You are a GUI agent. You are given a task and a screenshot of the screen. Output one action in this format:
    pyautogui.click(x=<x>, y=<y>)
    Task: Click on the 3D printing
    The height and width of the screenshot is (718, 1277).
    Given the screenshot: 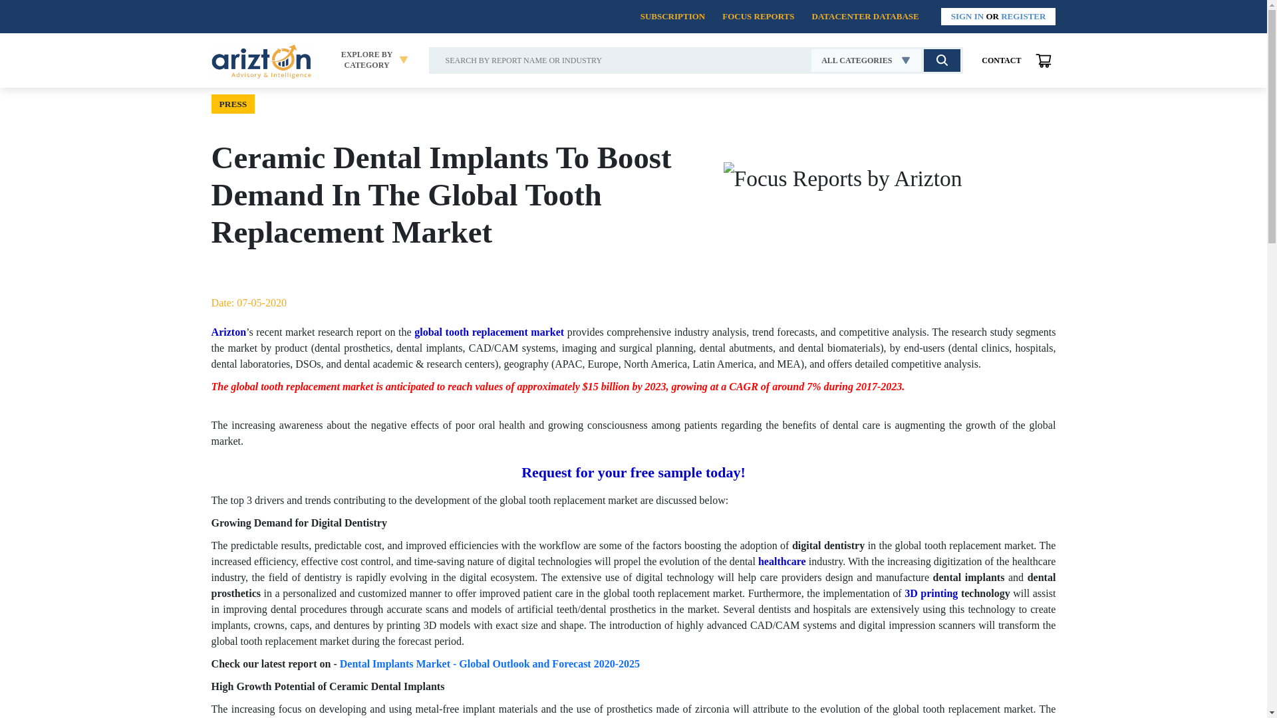 What is the action you would take?
    pyautogui.click(x=931, y=593)
    